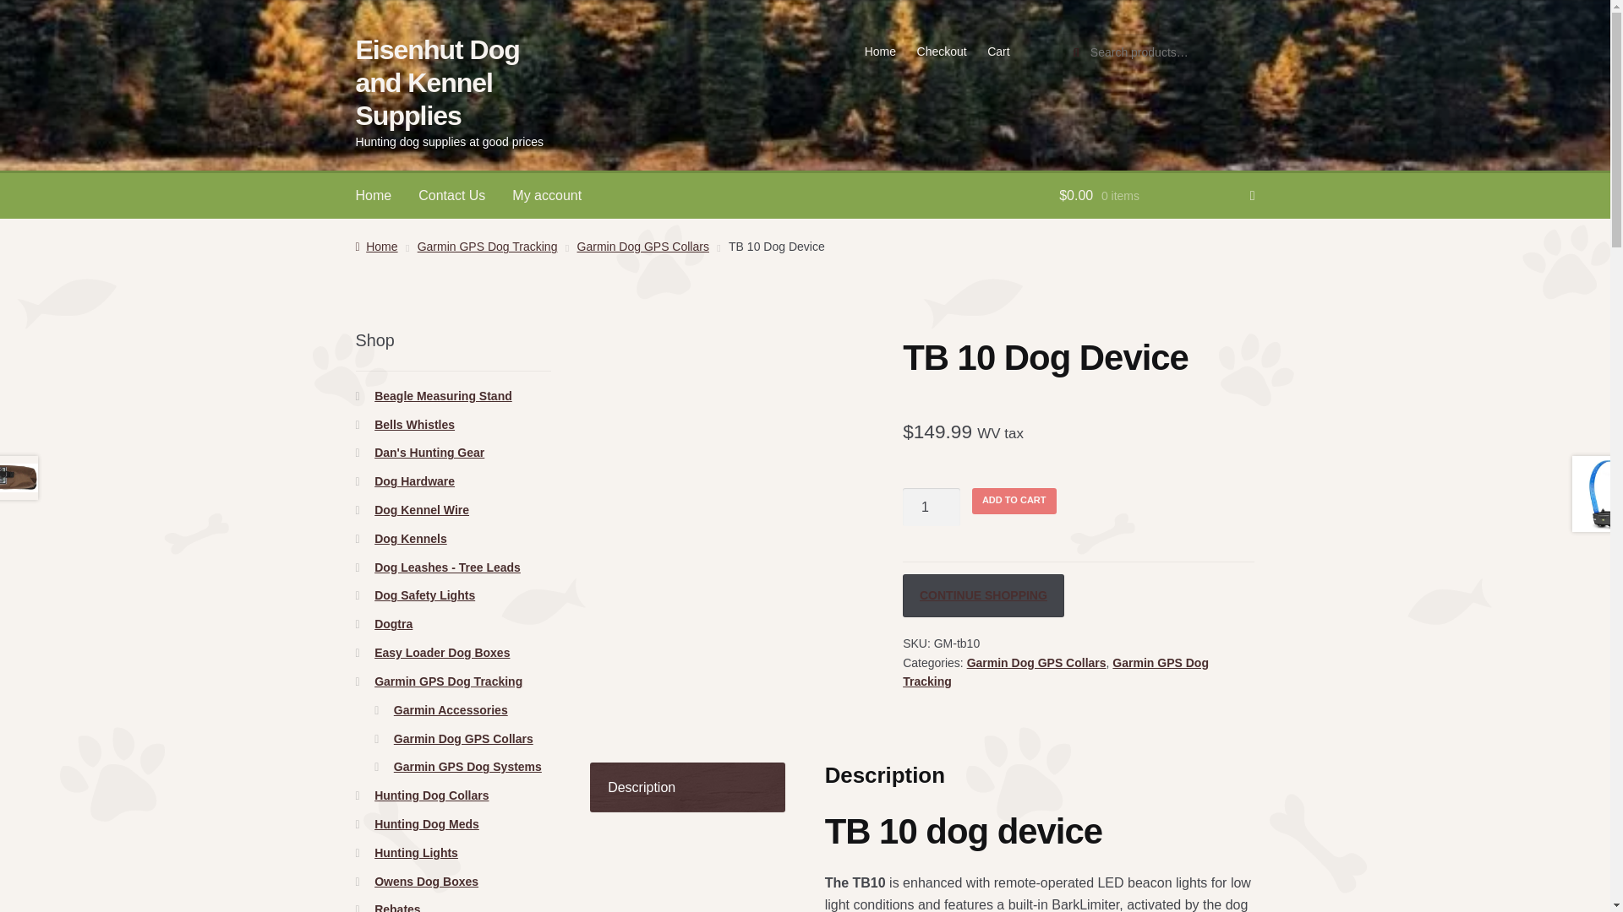  What do you see at coordinates (941, 51) in the screenshot?
I see `Checkout` at bounding box center [941, 51].